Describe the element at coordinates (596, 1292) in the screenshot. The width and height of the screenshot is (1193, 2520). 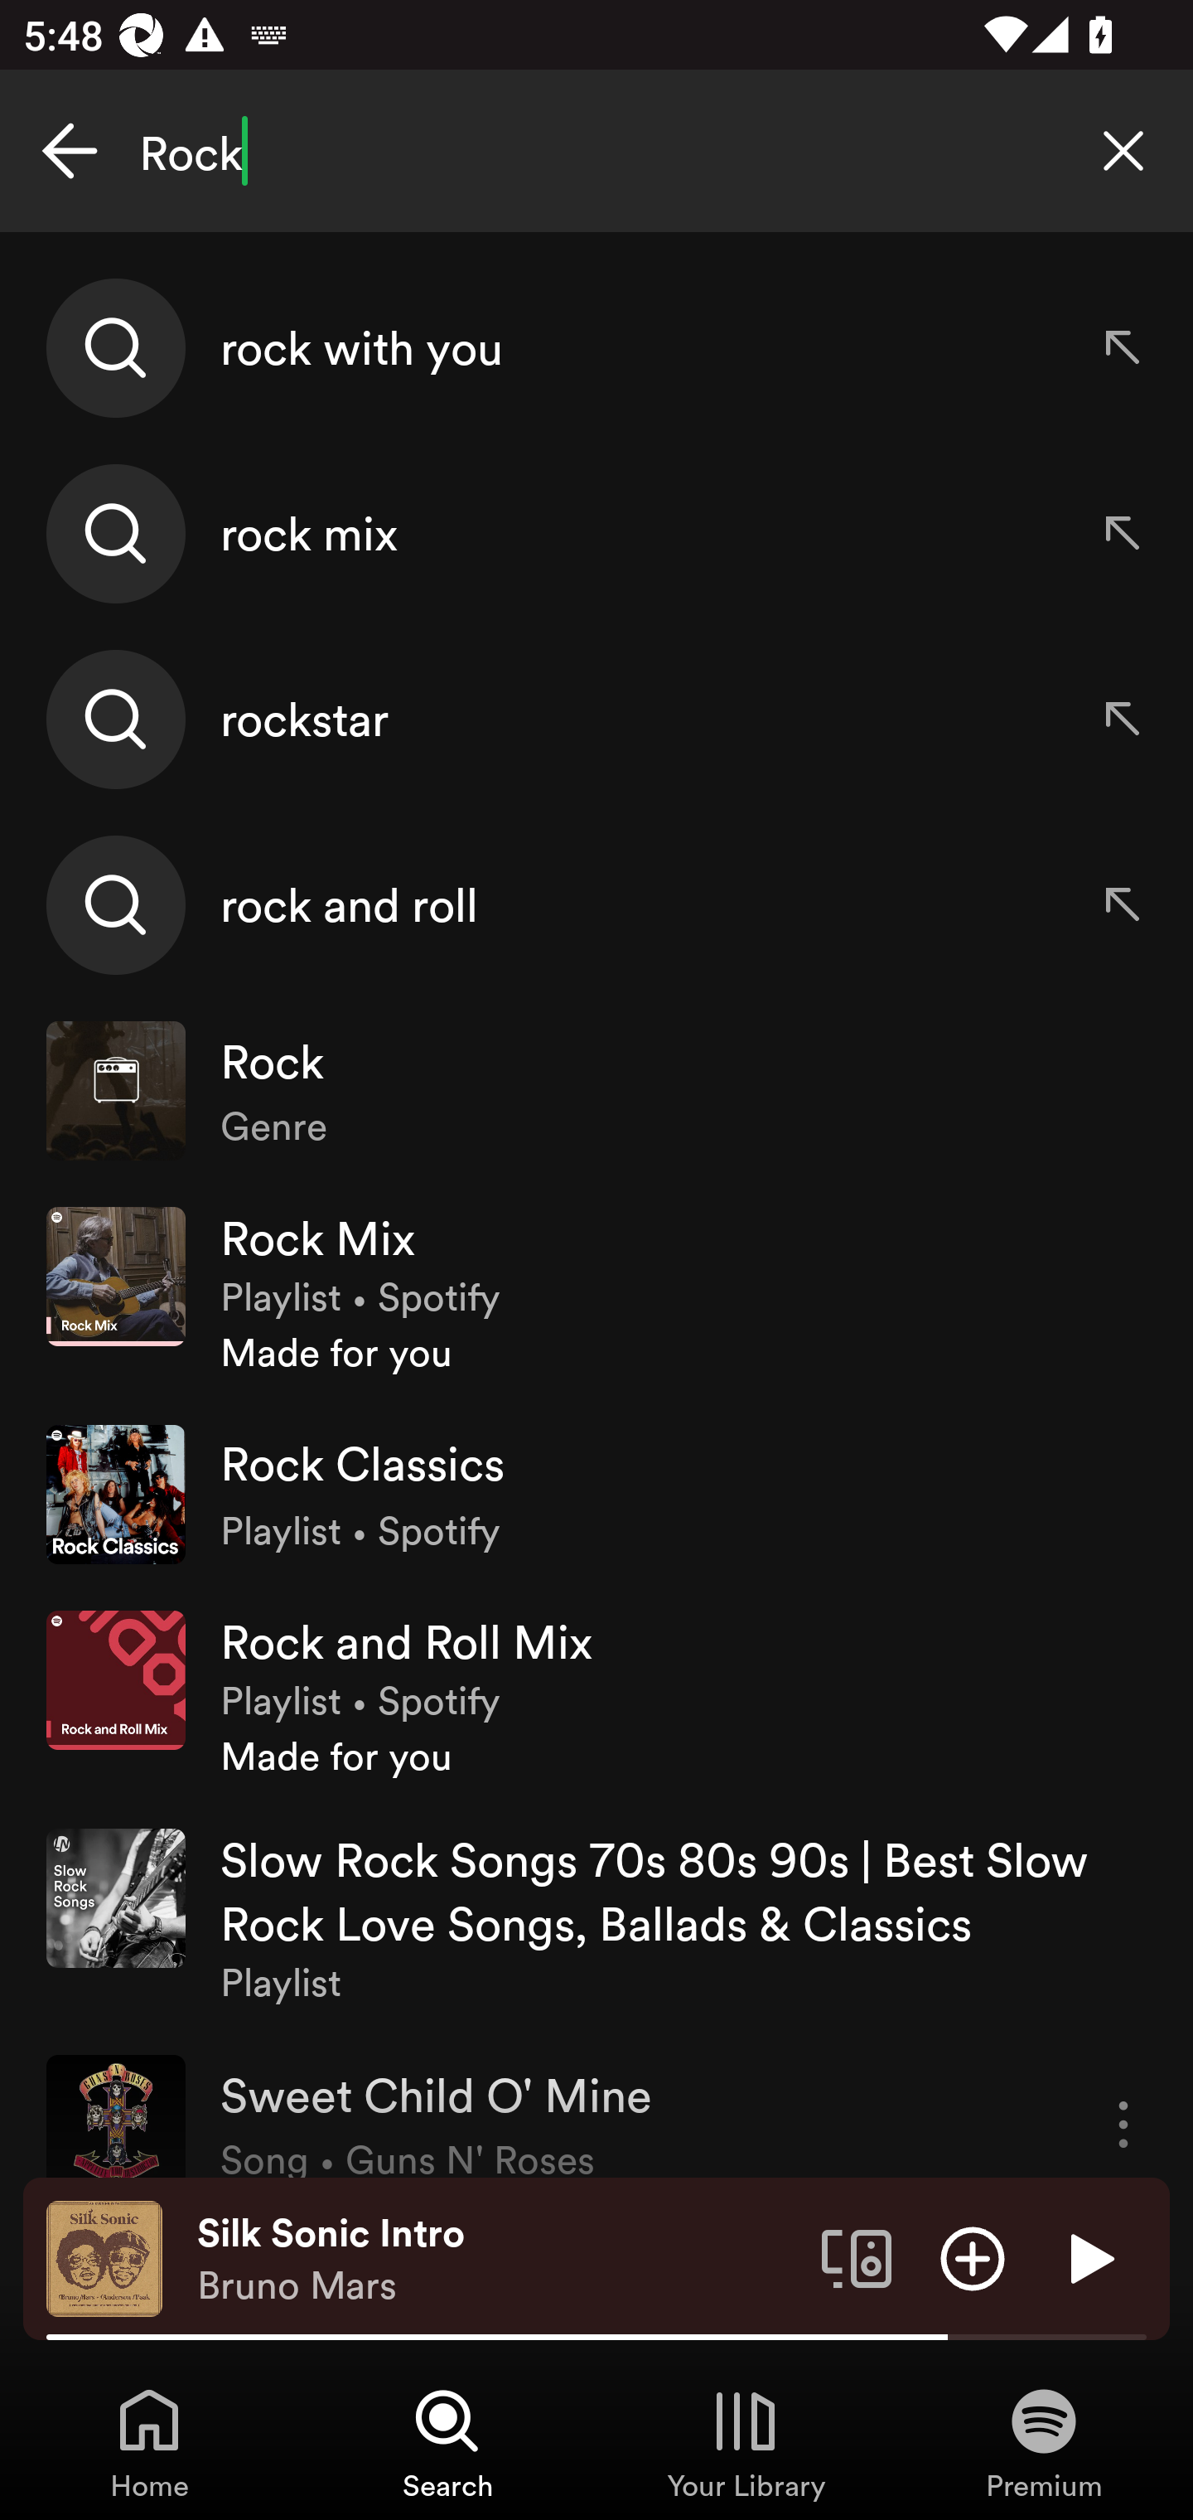
I see `Rock Mix Playlist • Spotify Made for you` at that location.